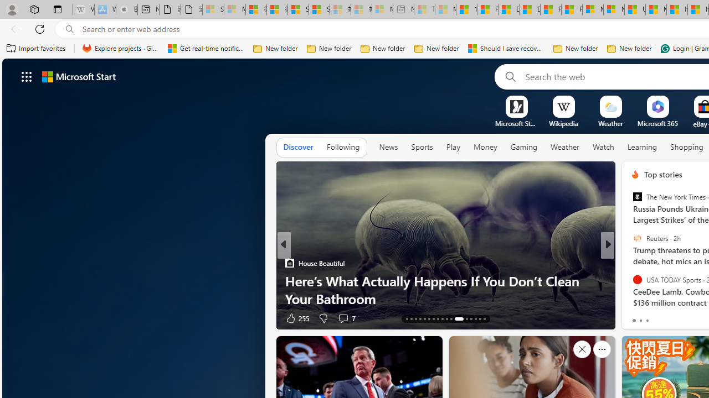 The height and width of the screenshot is (398, 709). What do you see at coordinates (289, 263) in the screenshot?
I see `House Beautiful` at bounding box center [289, 263].